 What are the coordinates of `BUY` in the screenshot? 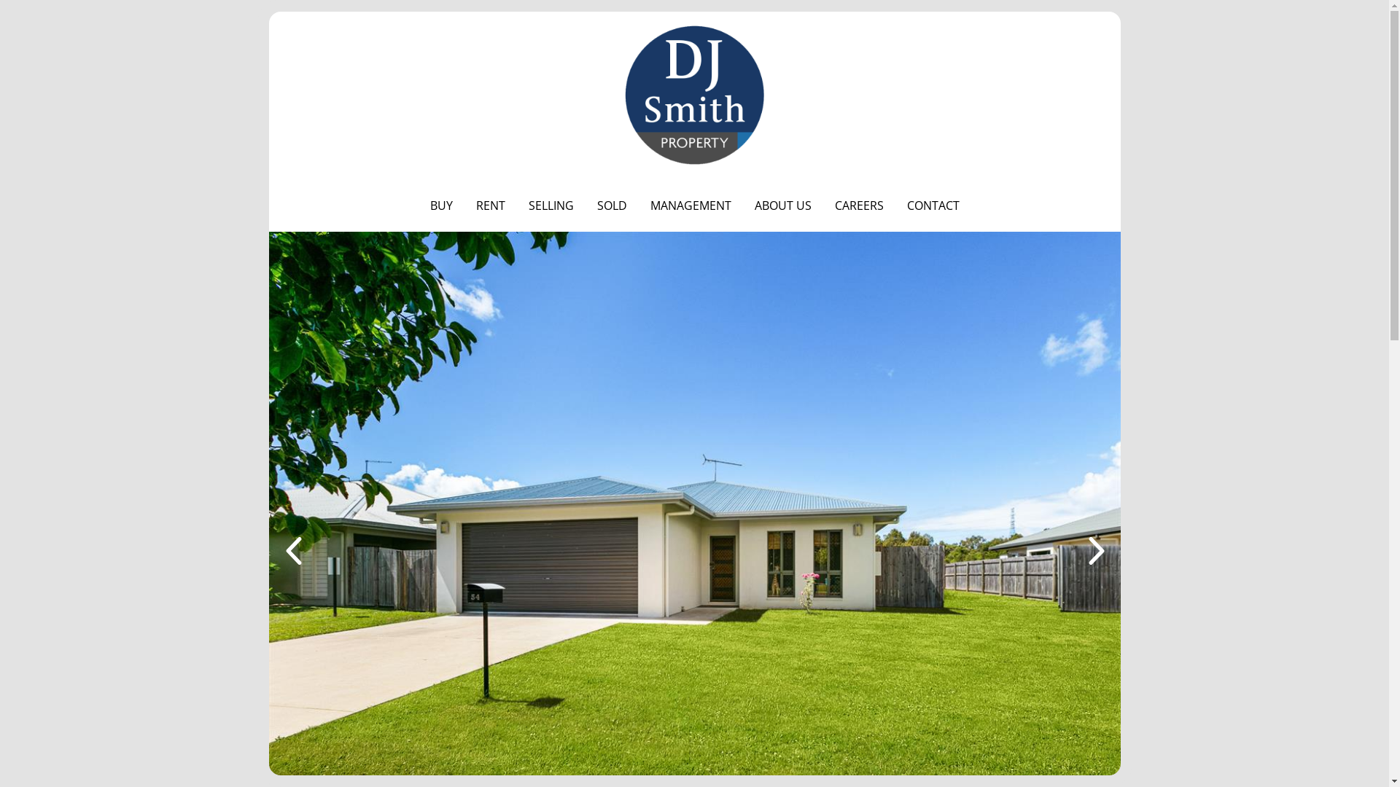 It's located at (442, 205).